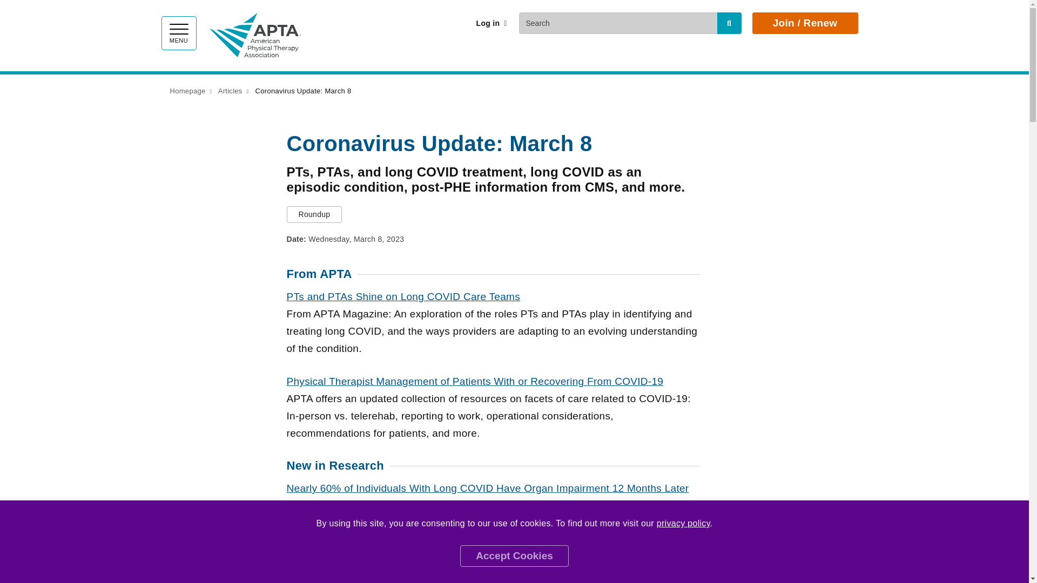 Image resolution: width=1037 pixels, height=583 pixels. Describe the element at coordinates (255, 32) in the screenshot. I see `APTA` at that location.